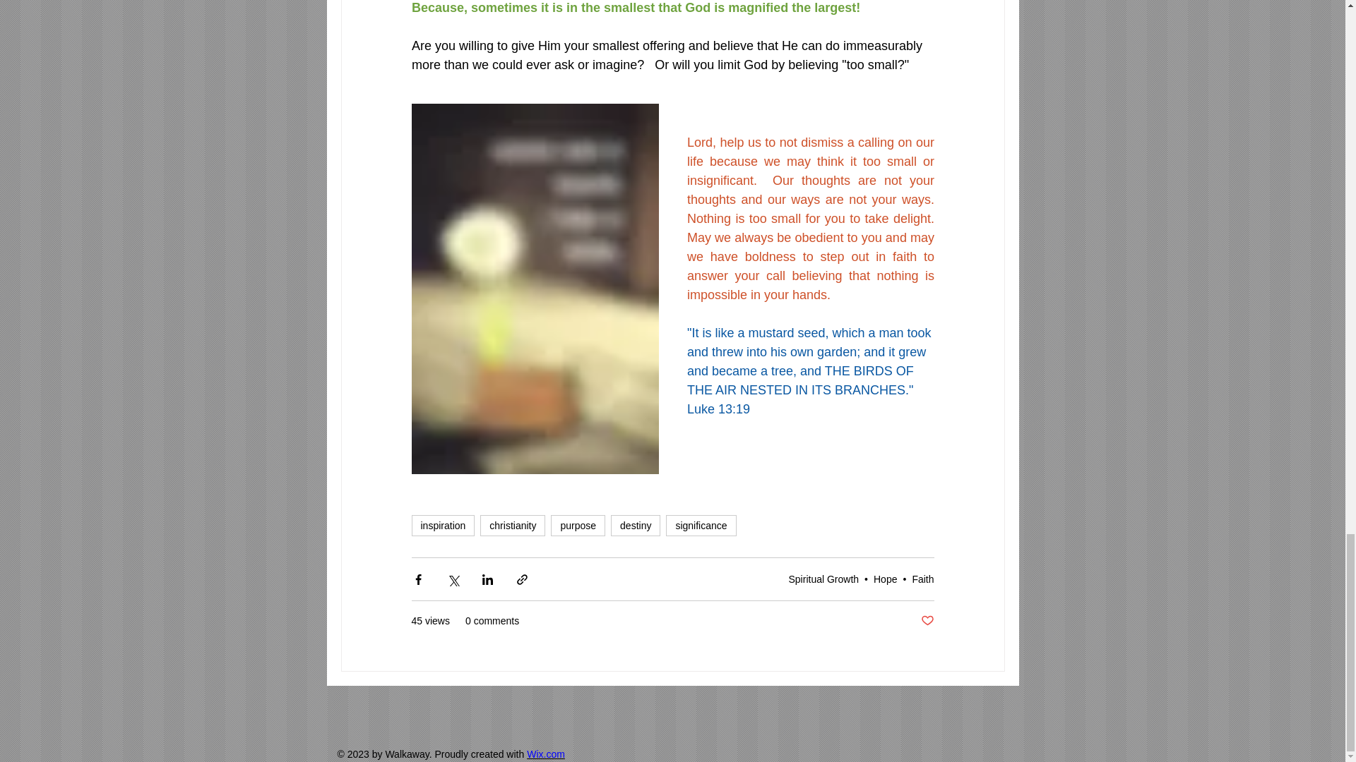 The image size is (1356, 762). What do you see at coordinates (701, 526) in the screenshot?
I see `significance` at bounding box center [701, 526].